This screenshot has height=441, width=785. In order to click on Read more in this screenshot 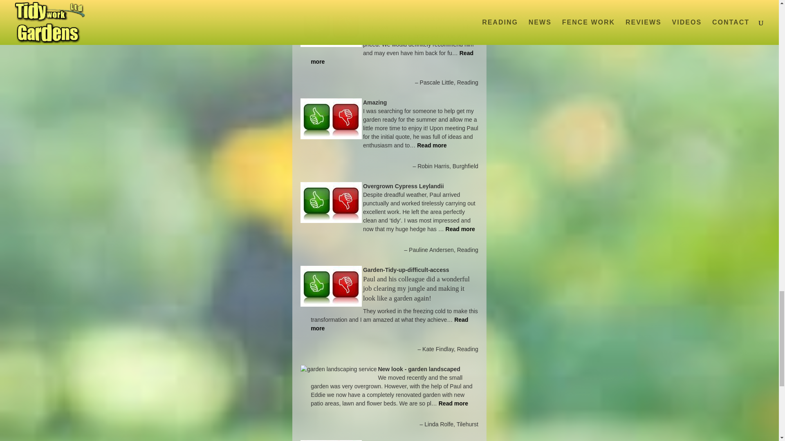, I will do `click(392, 57)`.